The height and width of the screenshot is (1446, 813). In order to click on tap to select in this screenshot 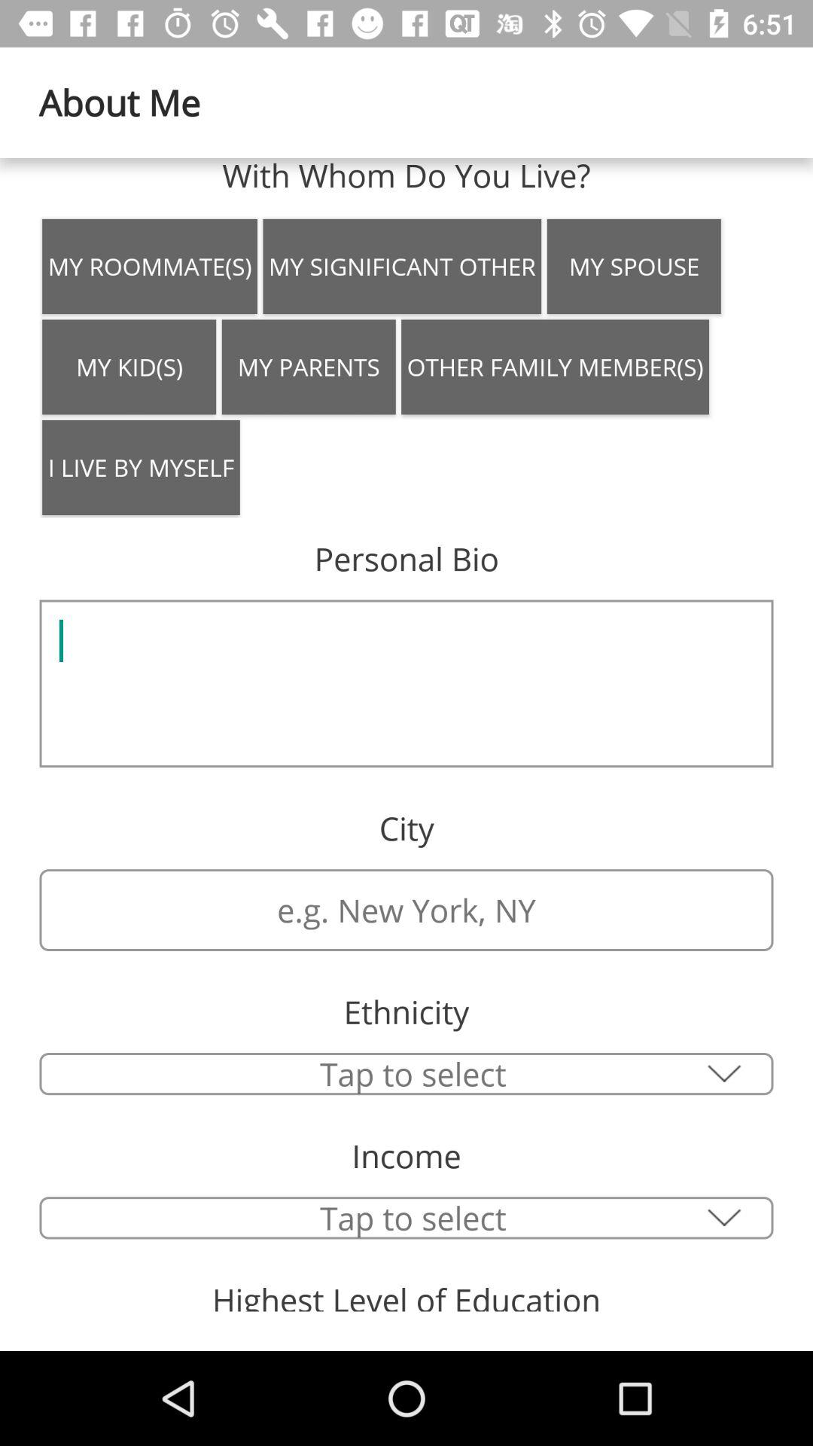, I will do `click(406, 1218)`.